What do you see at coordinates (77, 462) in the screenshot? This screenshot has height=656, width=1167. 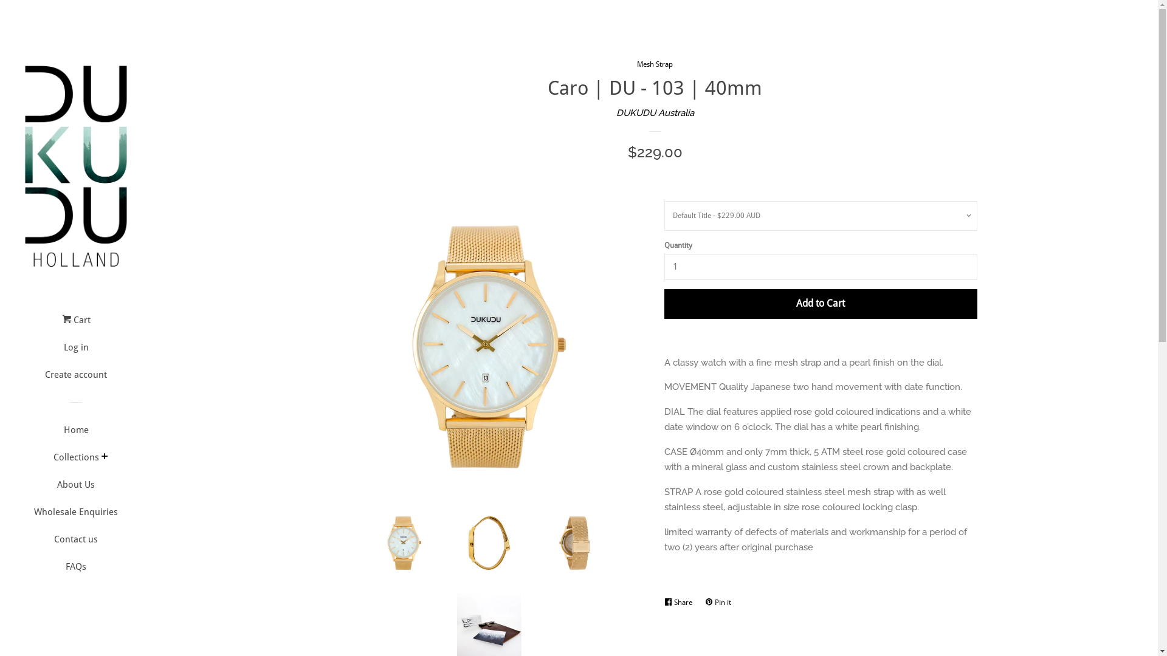 I see `Collections` at bounding box center [77, 462].